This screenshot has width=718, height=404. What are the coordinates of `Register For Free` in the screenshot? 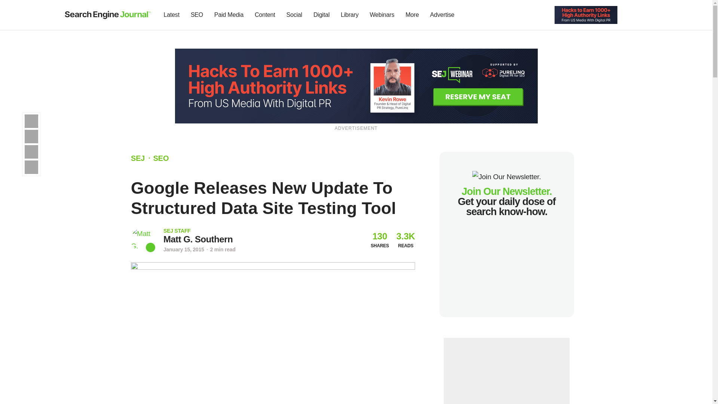 It's located at (586, 14).